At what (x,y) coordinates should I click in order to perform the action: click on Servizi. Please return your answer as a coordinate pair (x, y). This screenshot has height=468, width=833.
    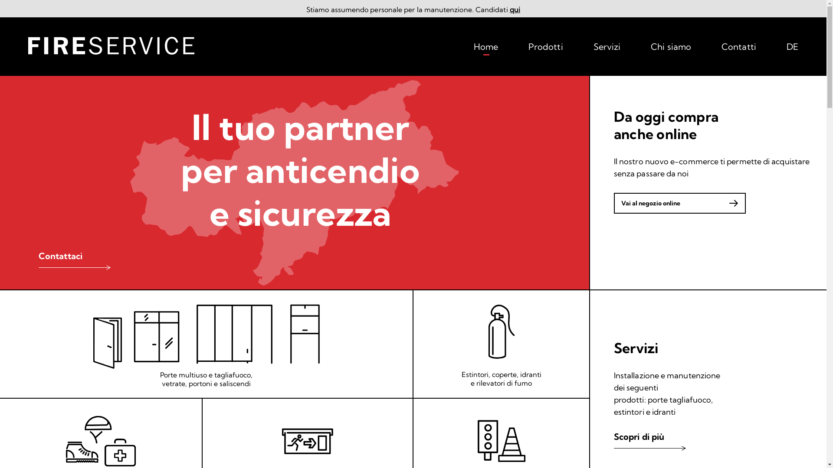
    Looking at the image, I should click on (607, 49).